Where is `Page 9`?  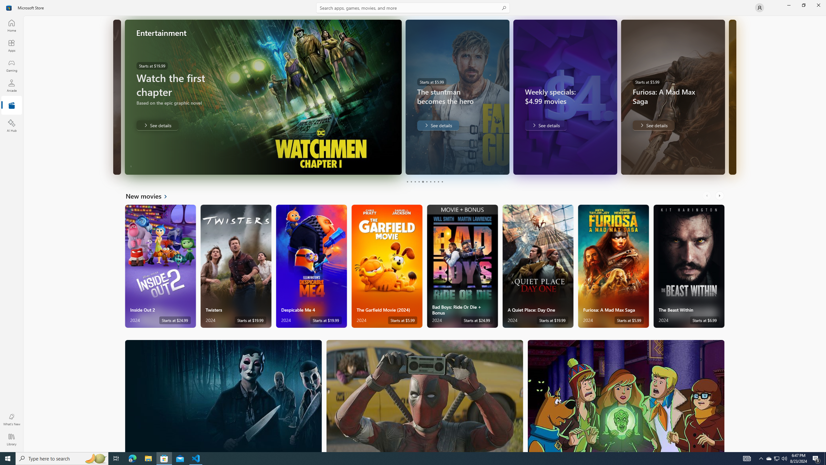
Page 9 is located at coordinates (438, 181).